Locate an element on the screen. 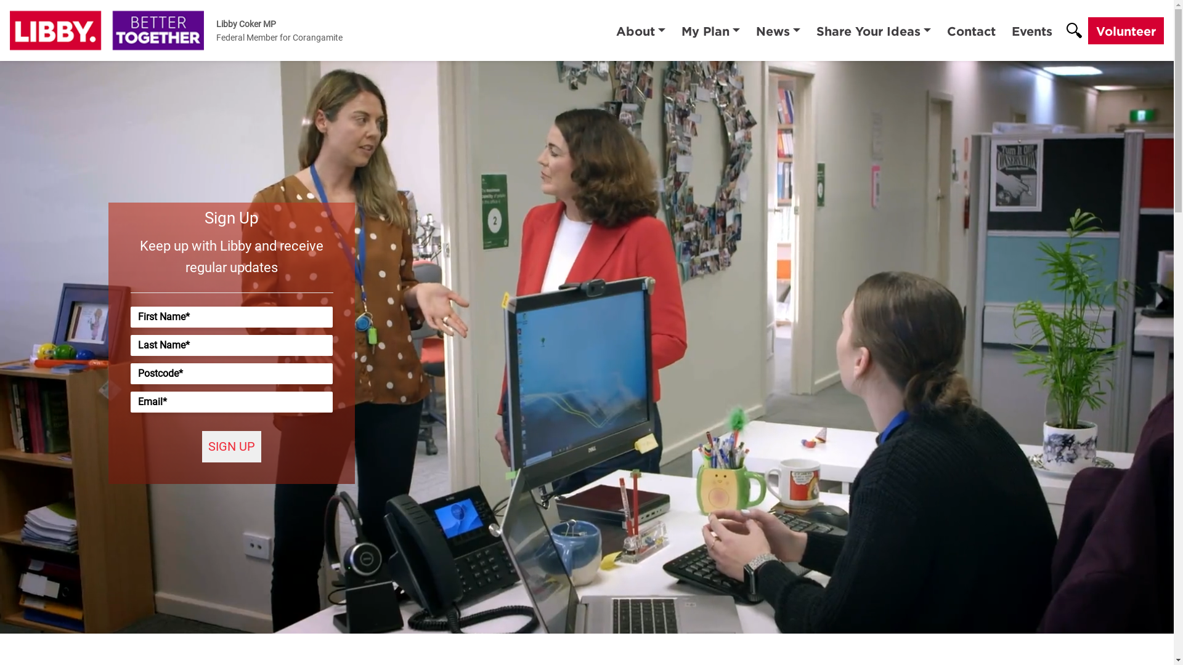 This screenshot has width=1183, height=665. Contact is located at coordinates (971, 31).